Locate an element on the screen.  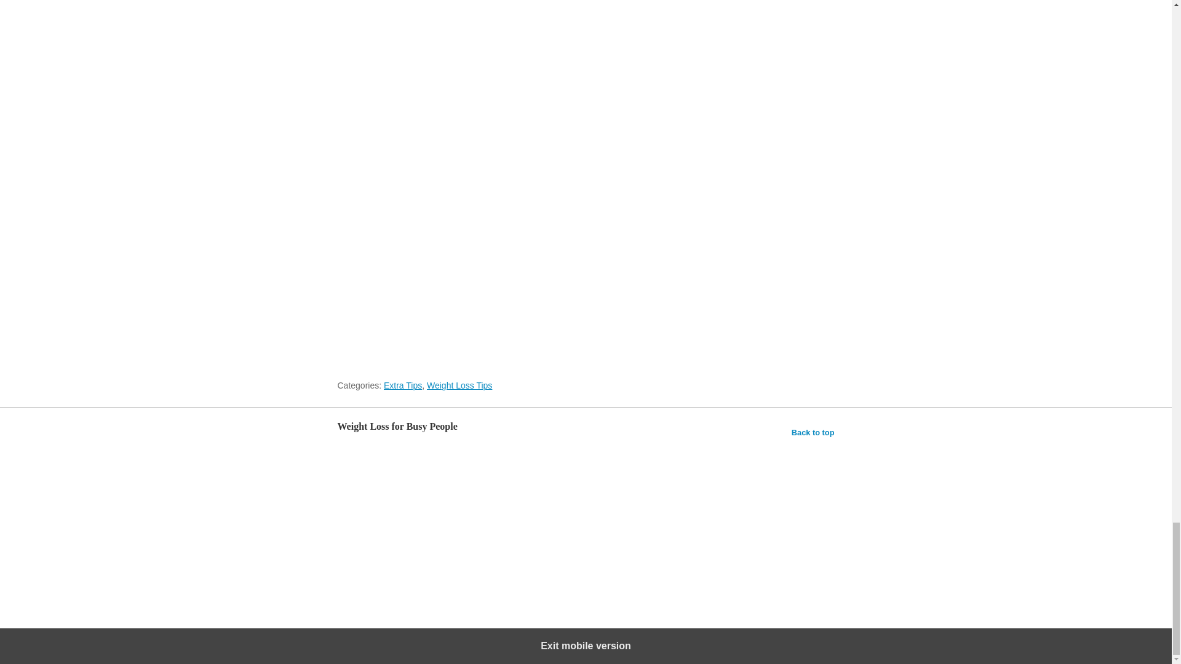
Back to top is located at coordinates (813, 433).